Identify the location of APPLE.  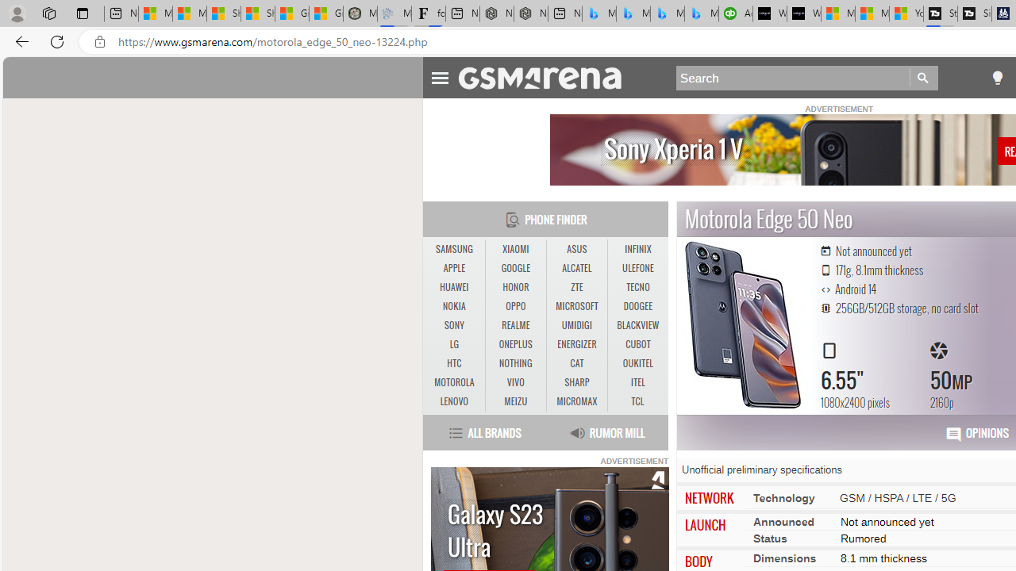
(454, 269).